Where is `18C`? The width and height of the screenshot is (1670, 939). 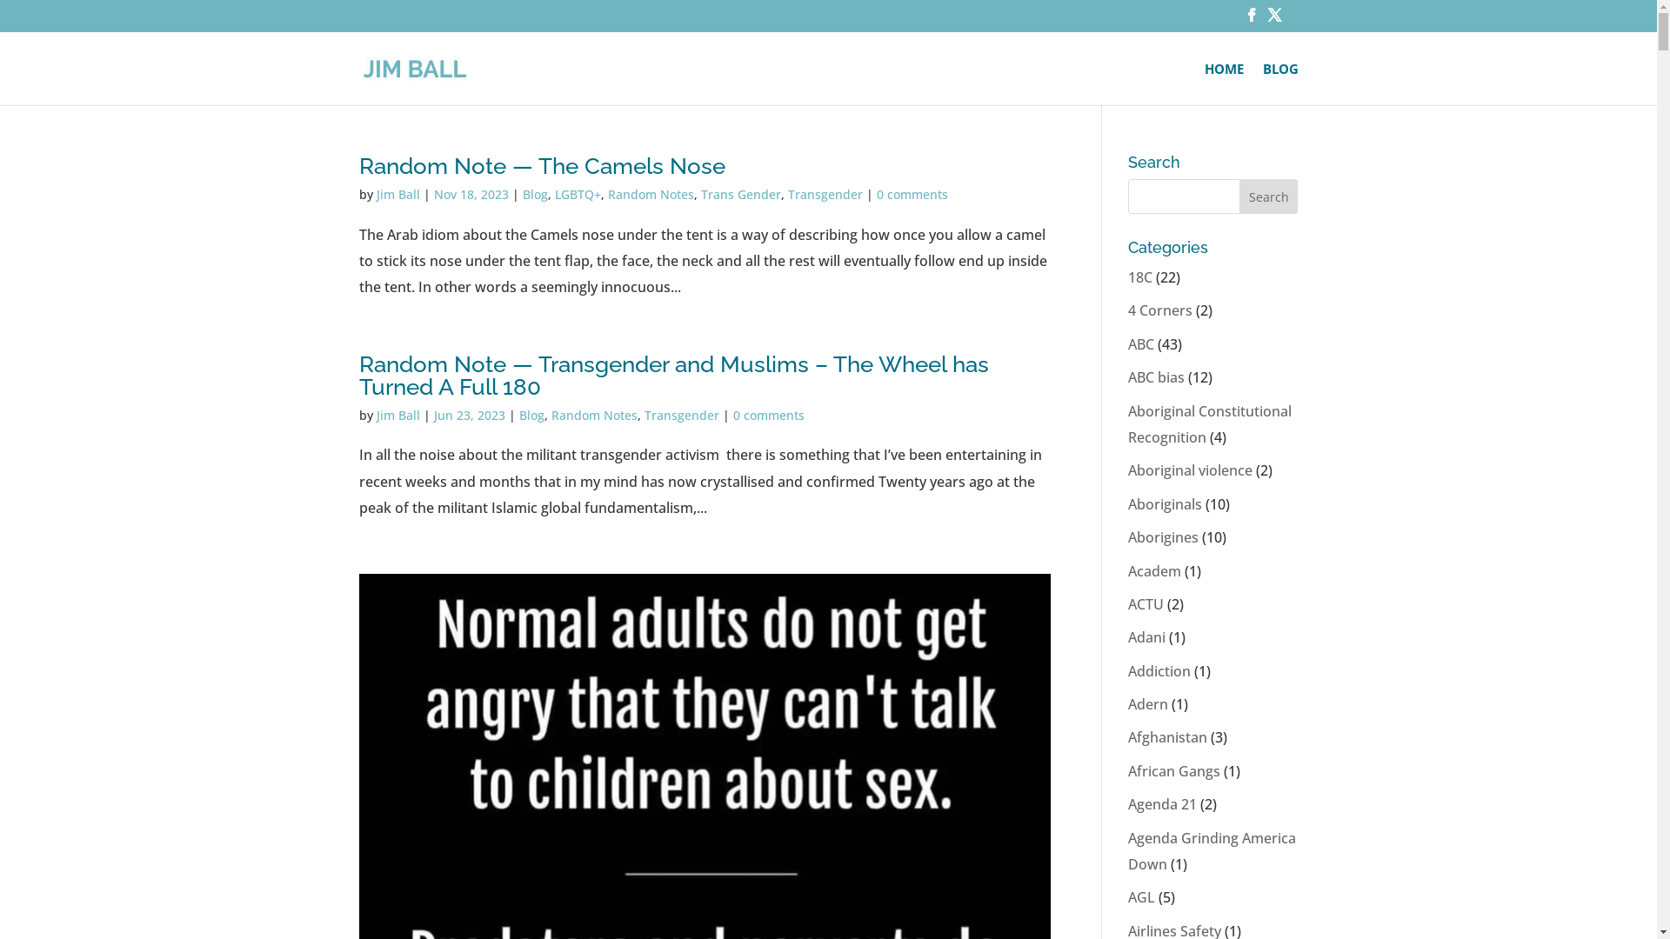
18C is located at coordinates (1140, 277).